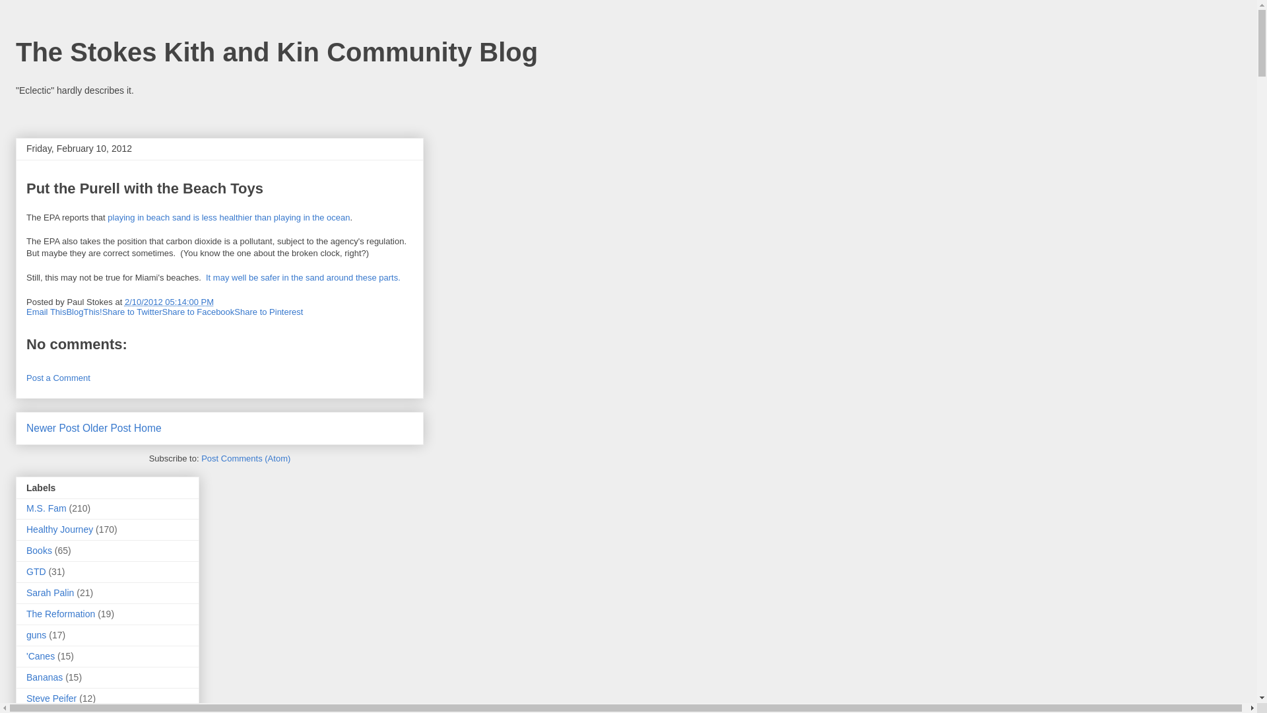 The height and width of the screenshot is (713, 1267). I want to click on Newer Post, so click(53, 428).